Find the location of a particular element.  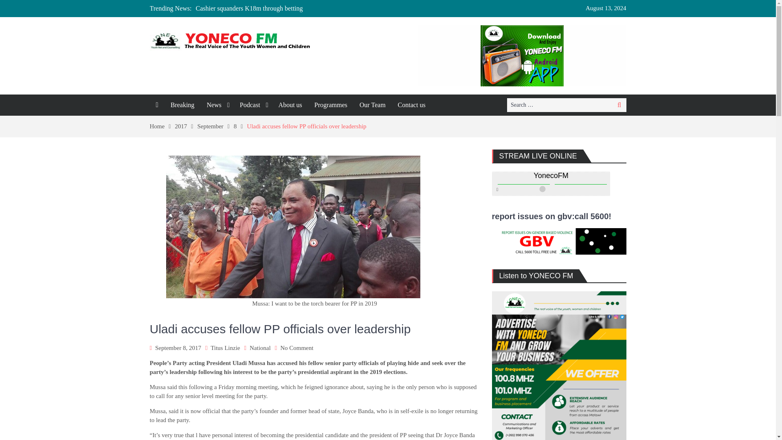

report issues on gbv:call 5600! is located at coordinates (559, 253).